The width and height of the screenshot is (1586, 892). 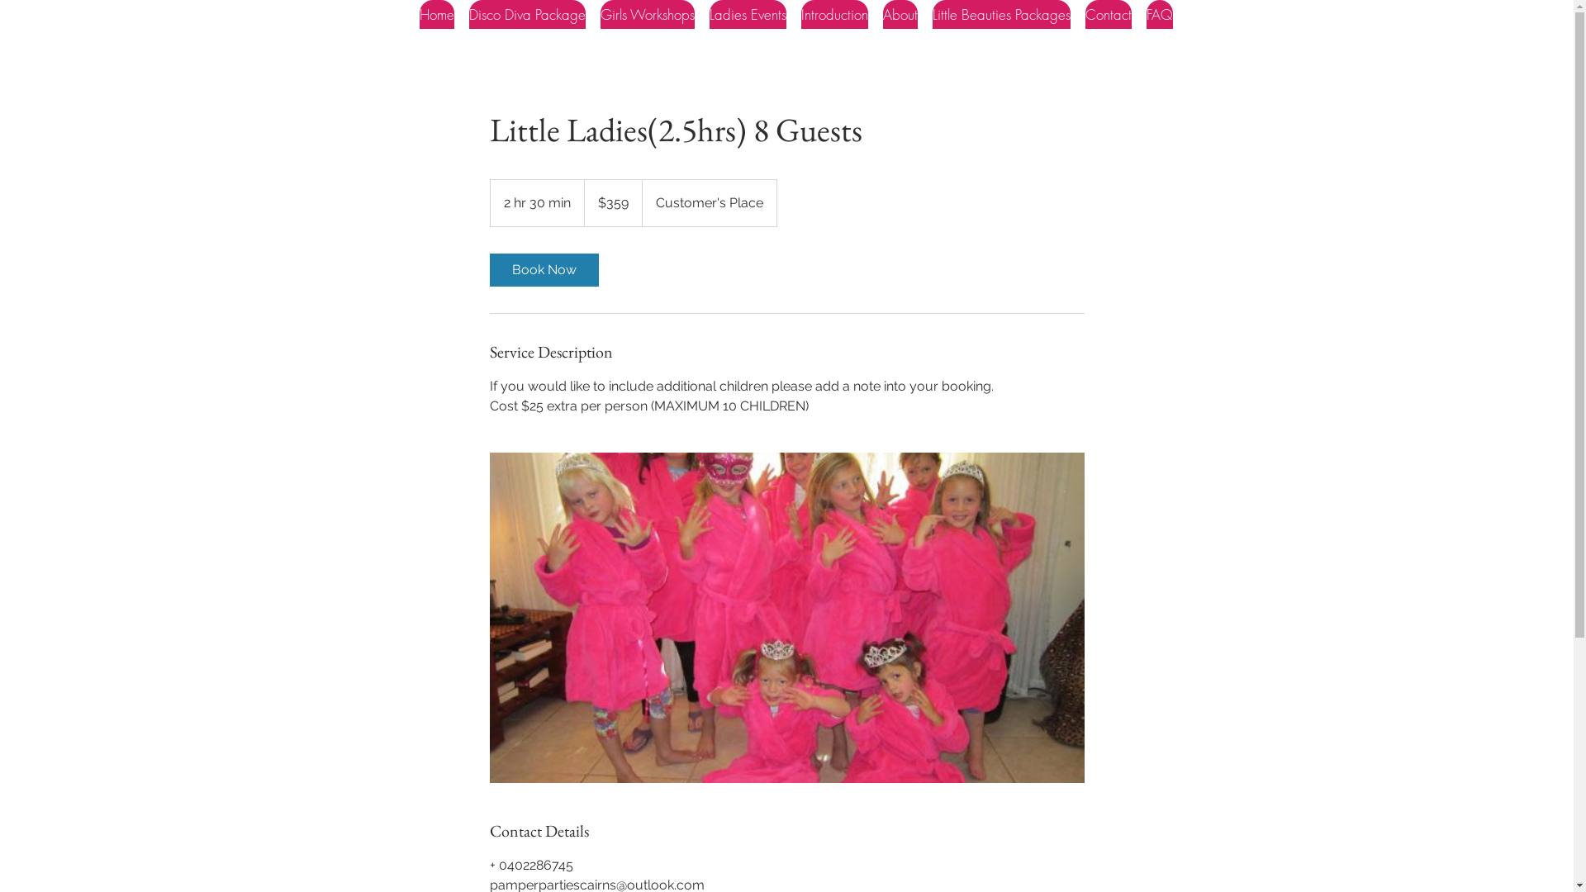 What do you see at coordinates (1109, 15) in the screenshot?
I see `Contact` at bounding box center [1109, 15].